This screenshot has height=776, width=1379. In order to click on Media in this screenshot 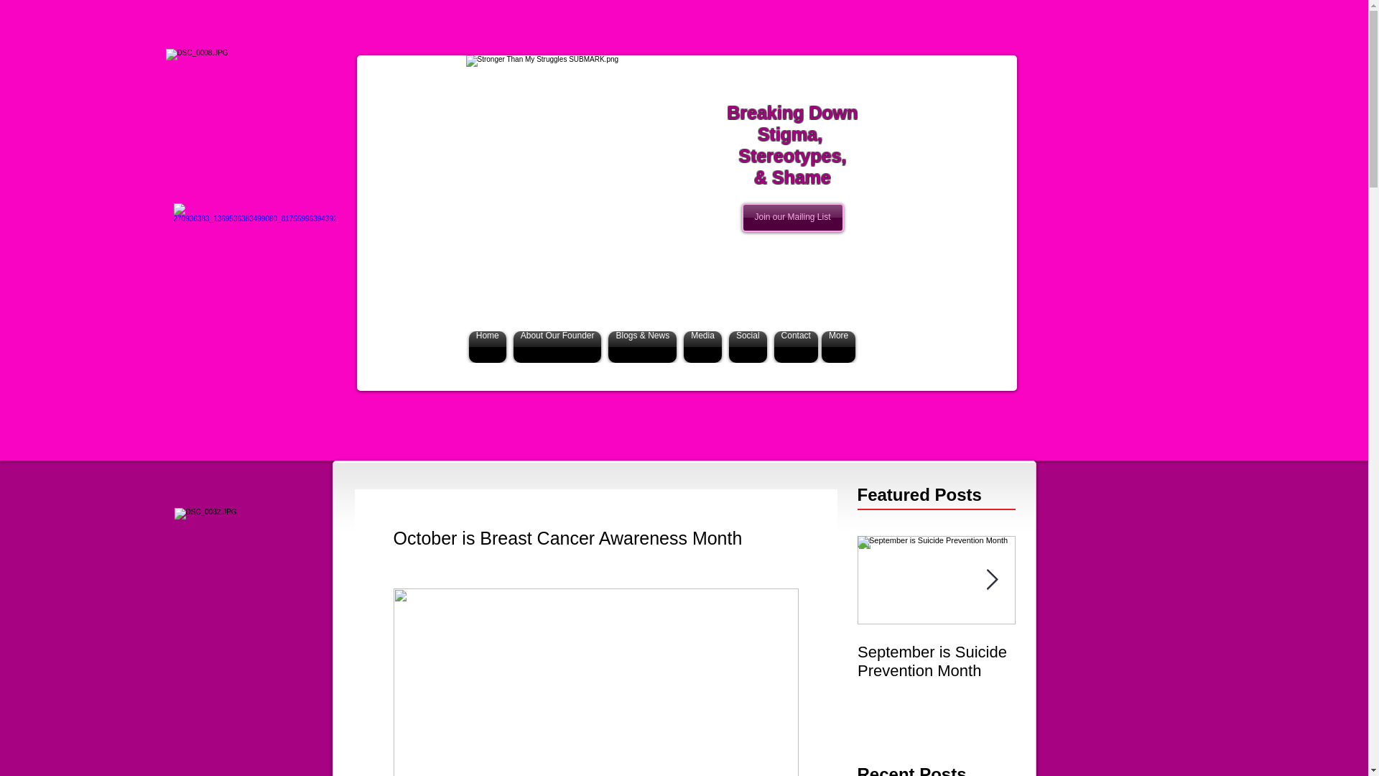, I will do `click(702, 347)`.